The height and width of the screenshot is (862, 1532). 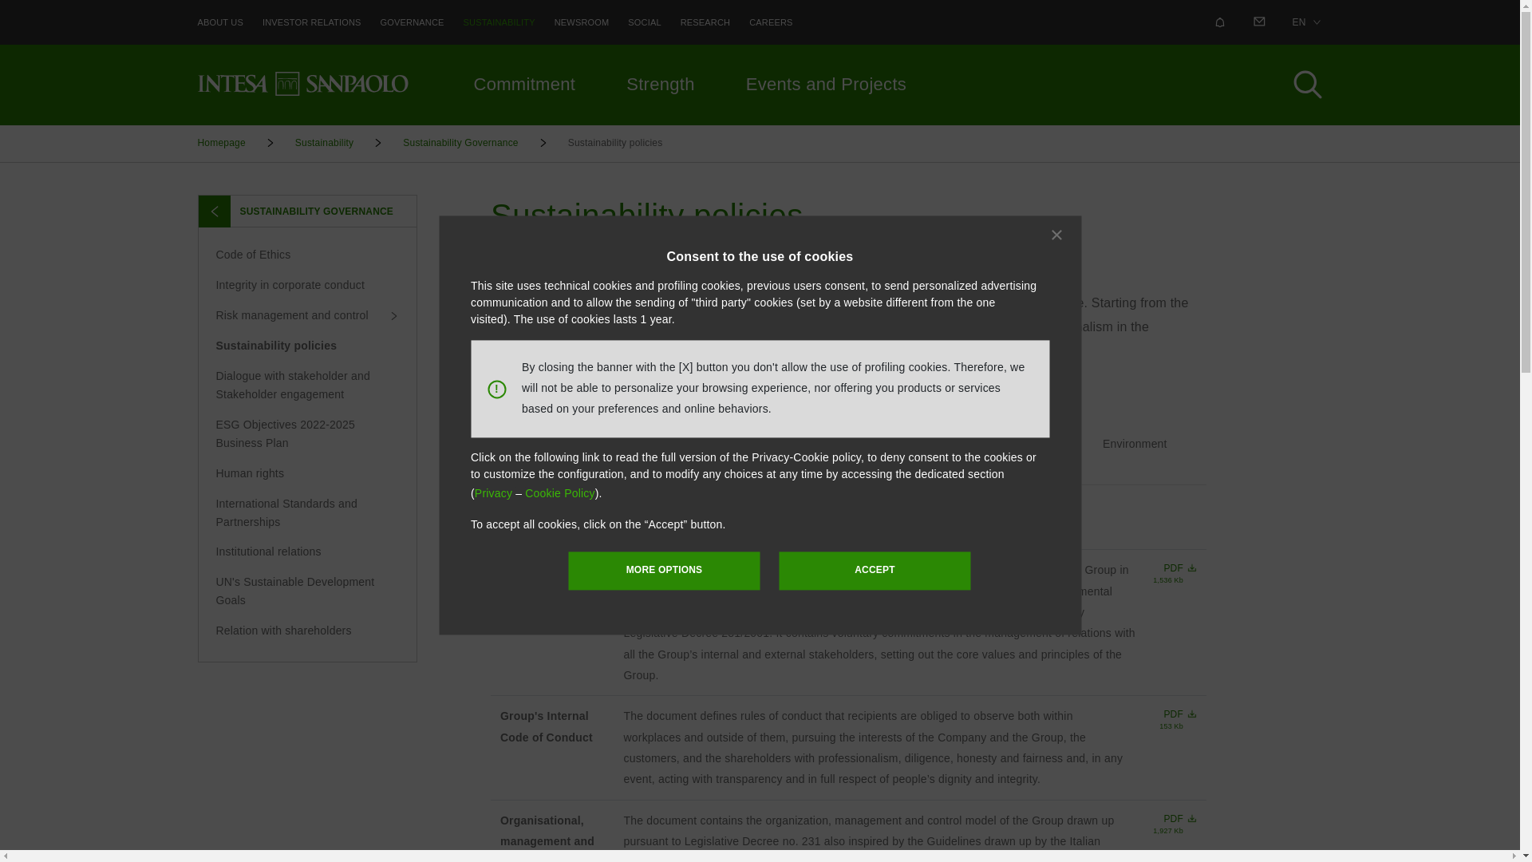 I want to click on I agree, so click(x=875, y=571).